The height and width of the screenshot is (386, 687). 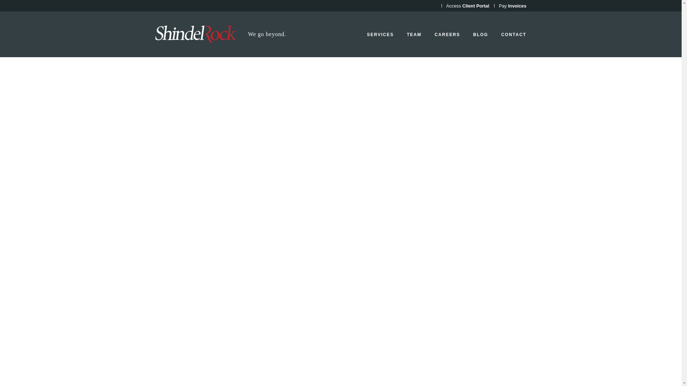 I want to click on CONTACT, so click(x=514, y=34).